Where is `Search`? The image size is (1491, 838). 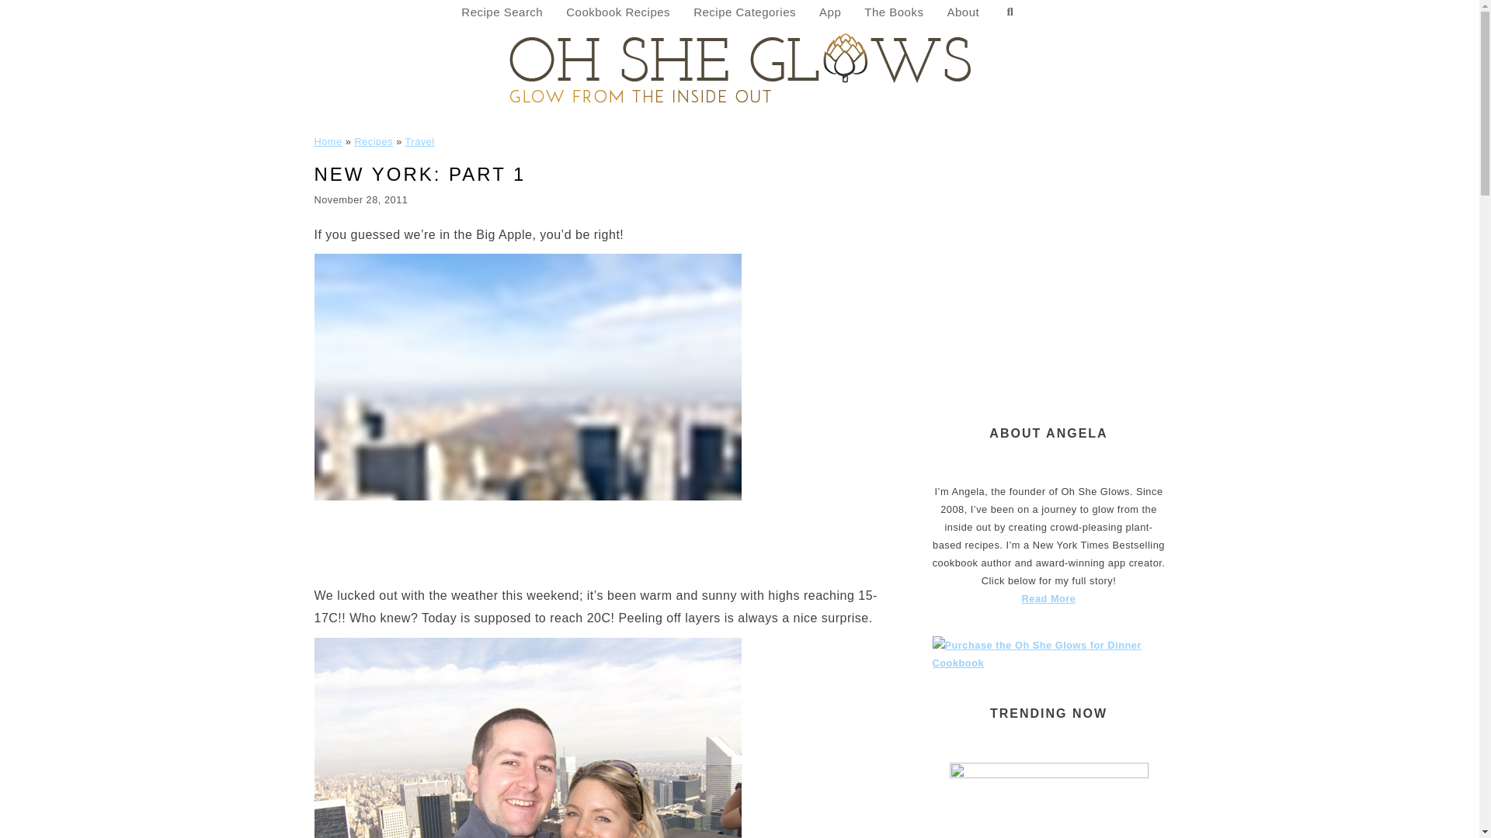
Search is located at coordinates (1010, 12).